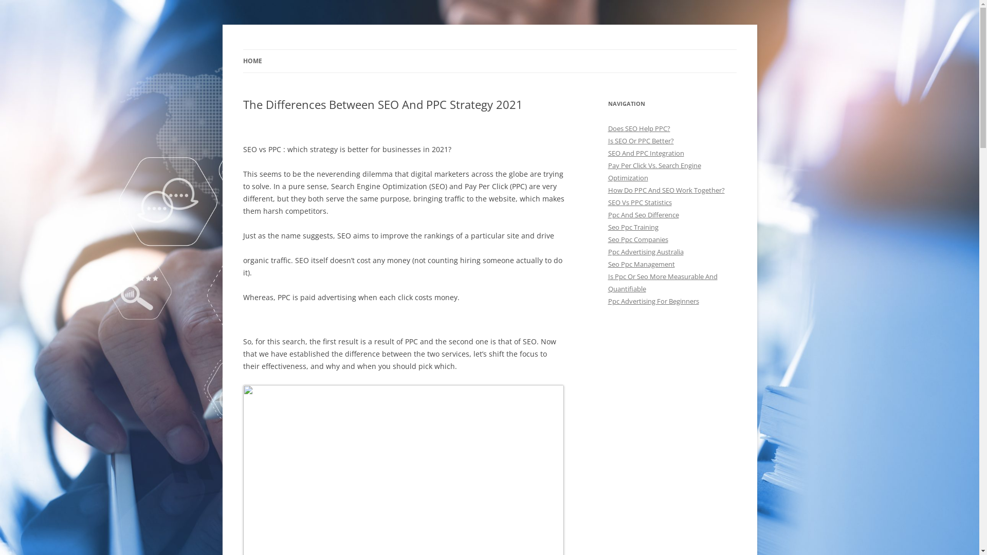 The width and height of the screenshot is (987, 555). What do you see at coordinates (638, 128) in the screenshot?
I see `Does SEO Help PPC?` at bounding box center [638, 128].